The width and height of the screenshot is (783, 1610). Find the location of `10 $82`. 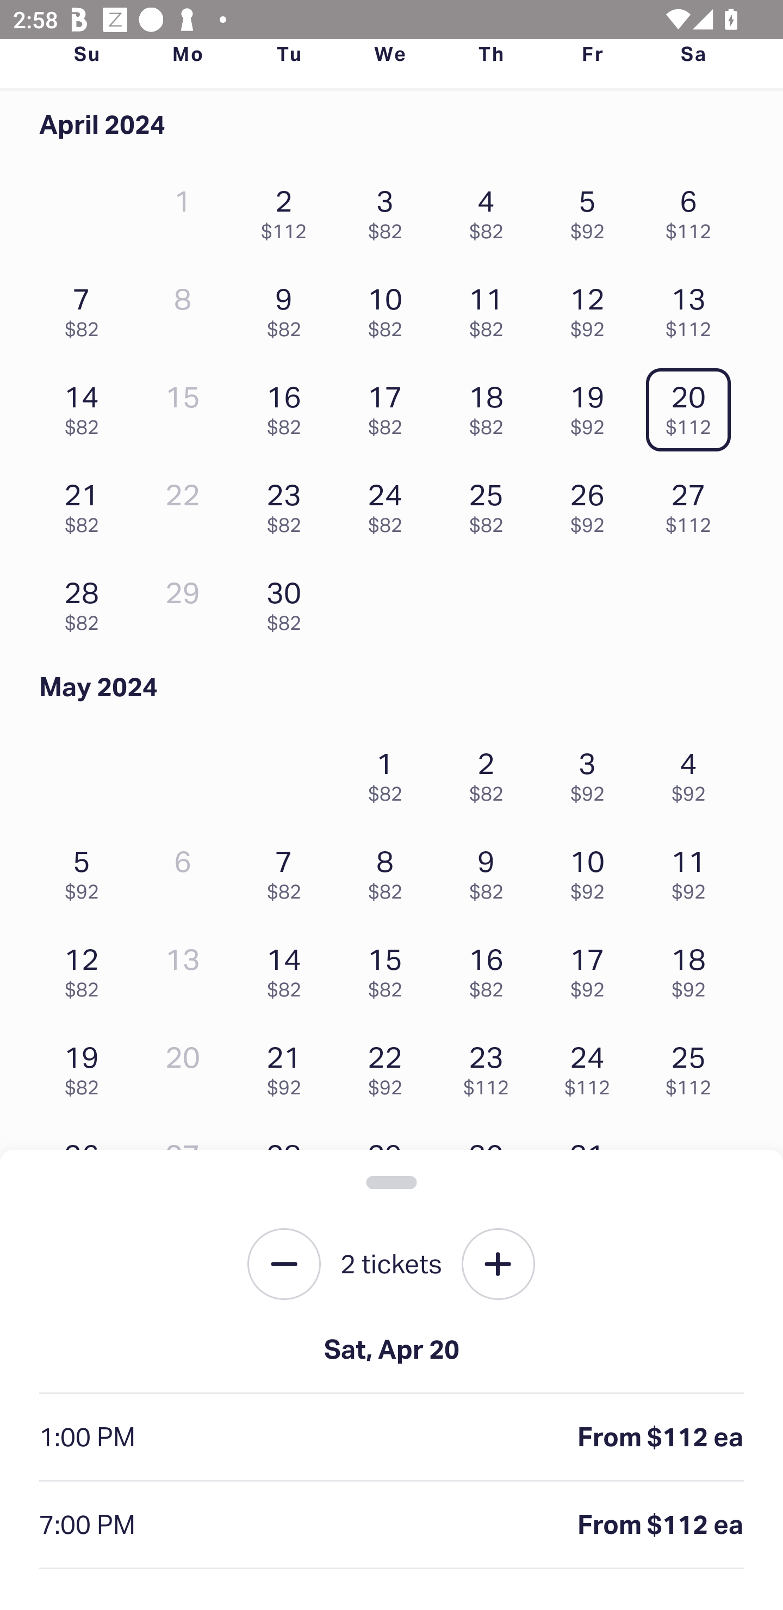

10 $82 is located at coordinates (389, 308).